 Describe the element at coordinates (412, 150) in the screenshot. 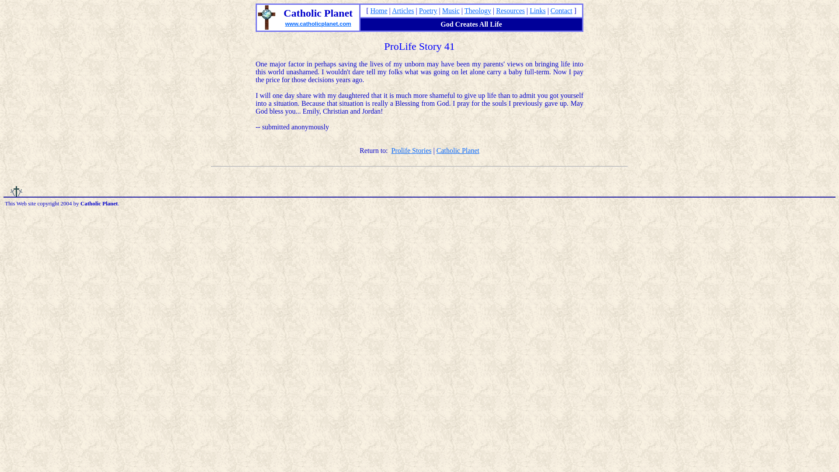

I see `Prolife Stories` at that location.